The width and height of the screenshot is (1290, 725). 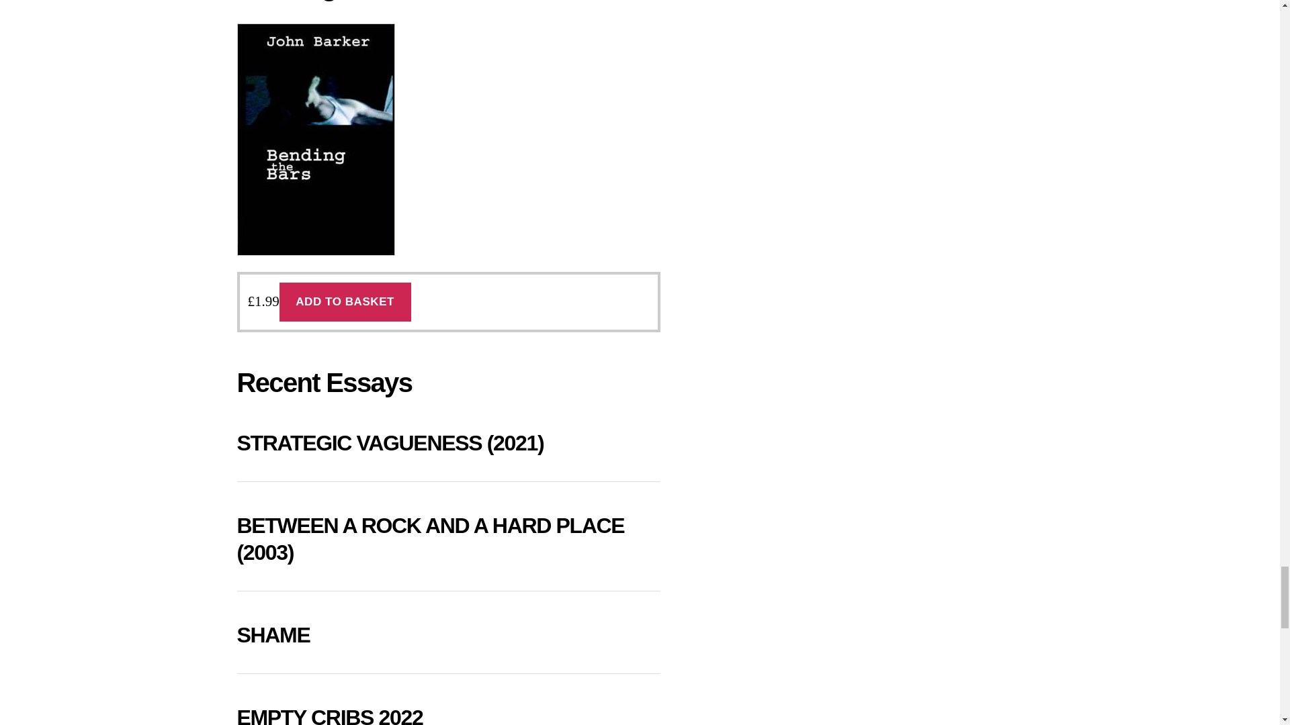 What do you see at coordinates (345, 302) in the screenshot?
I see `ADD TO BASKET` at bounding box center [345, 302].